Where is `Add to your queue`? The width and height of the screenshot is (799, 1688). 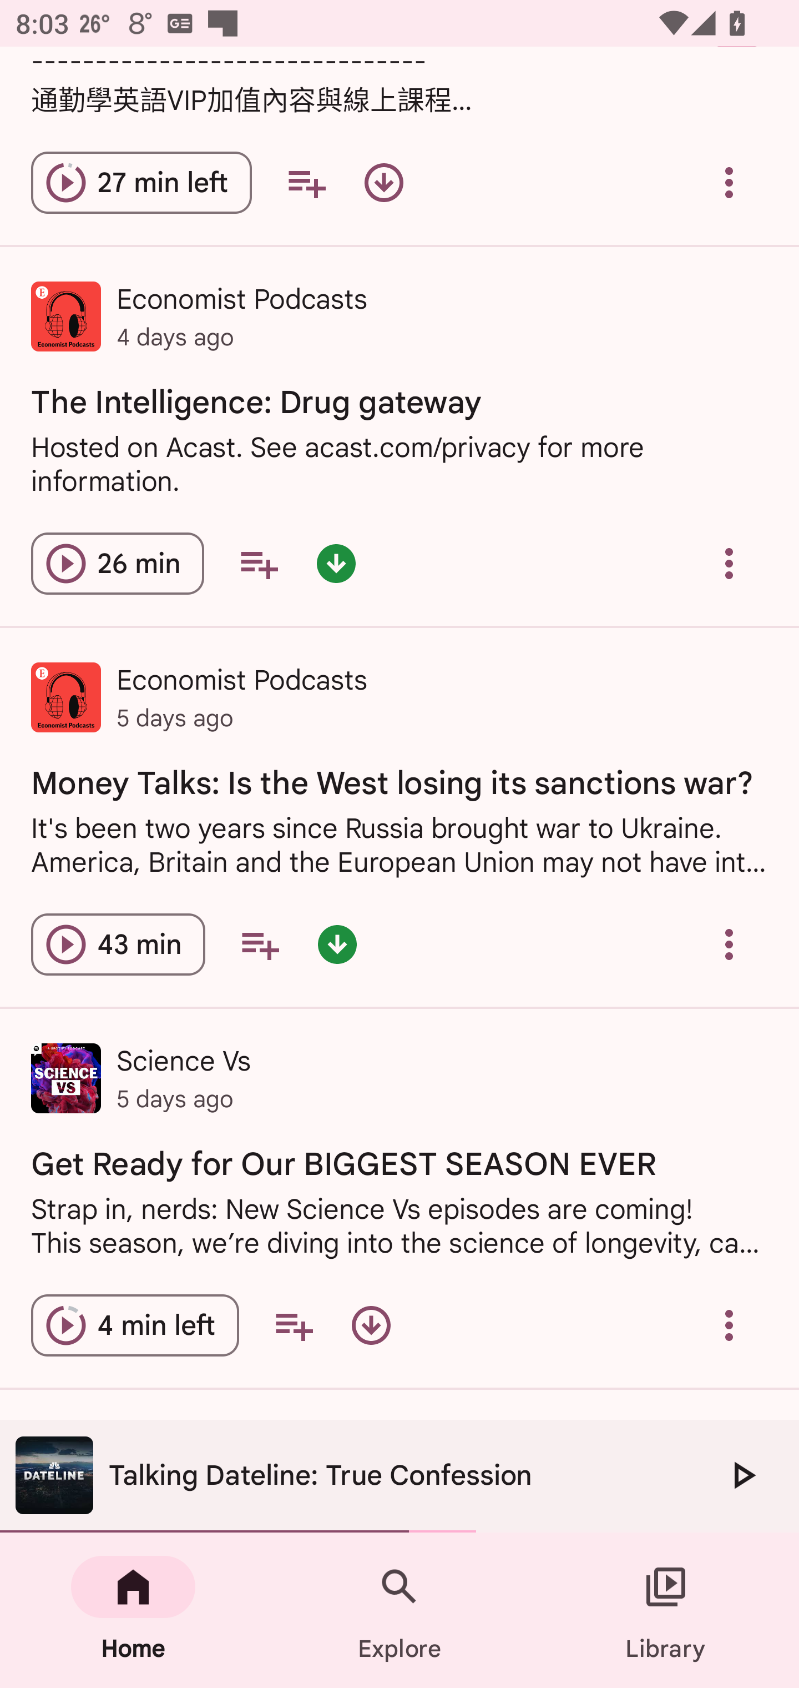 Add to your queue is located at coordinates (306, 183).